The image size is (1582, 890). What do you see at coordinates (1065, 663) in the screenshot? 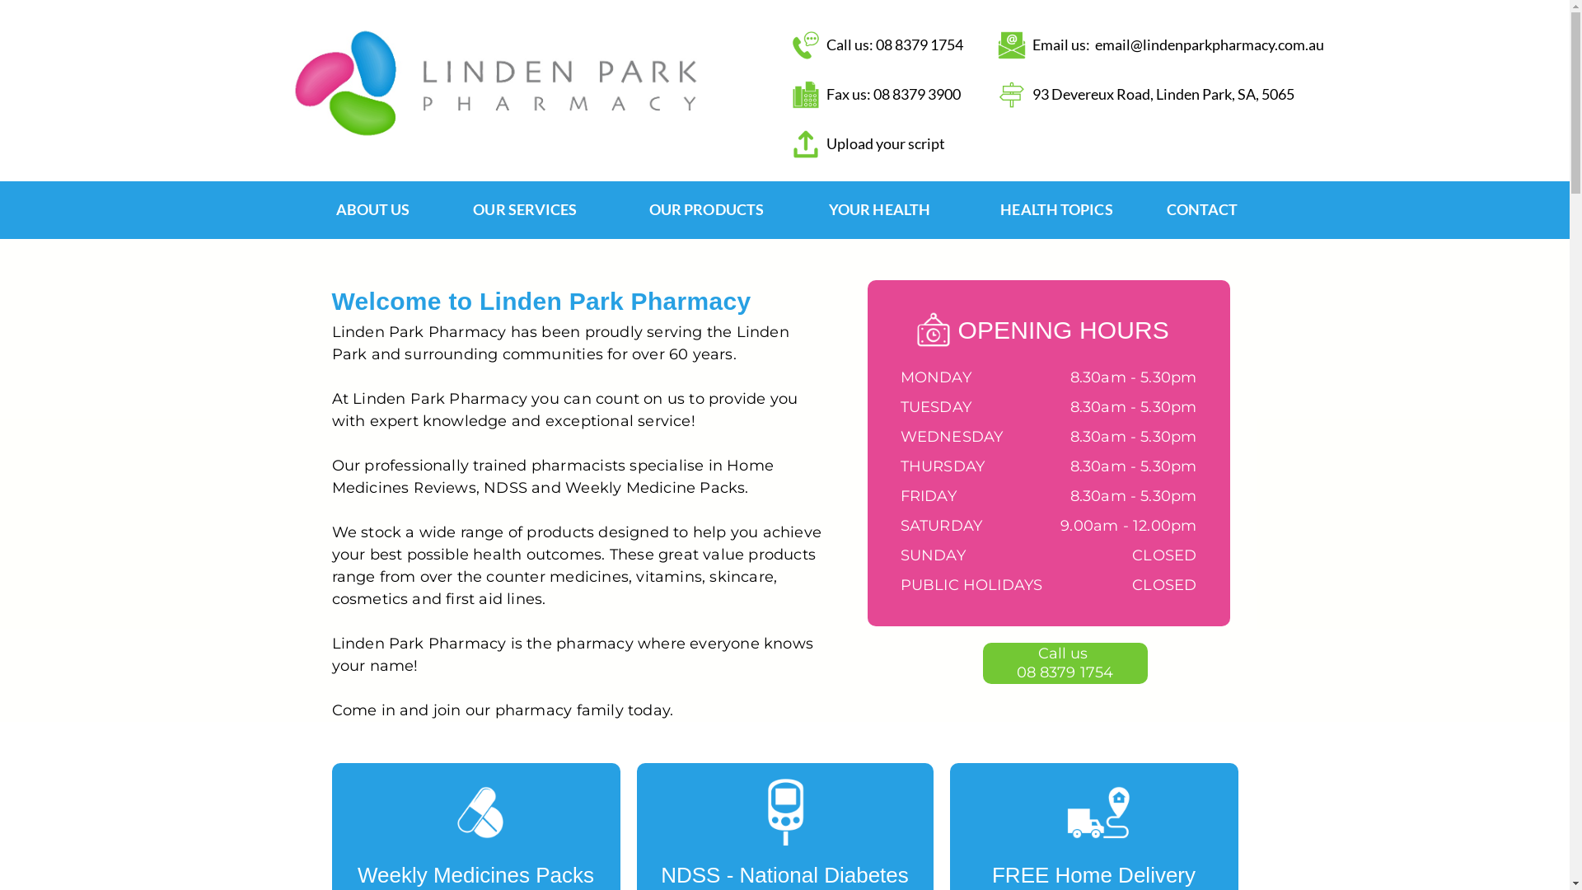
I see `Call us 
08 8379 1754` at bounding box center [1065, 663].